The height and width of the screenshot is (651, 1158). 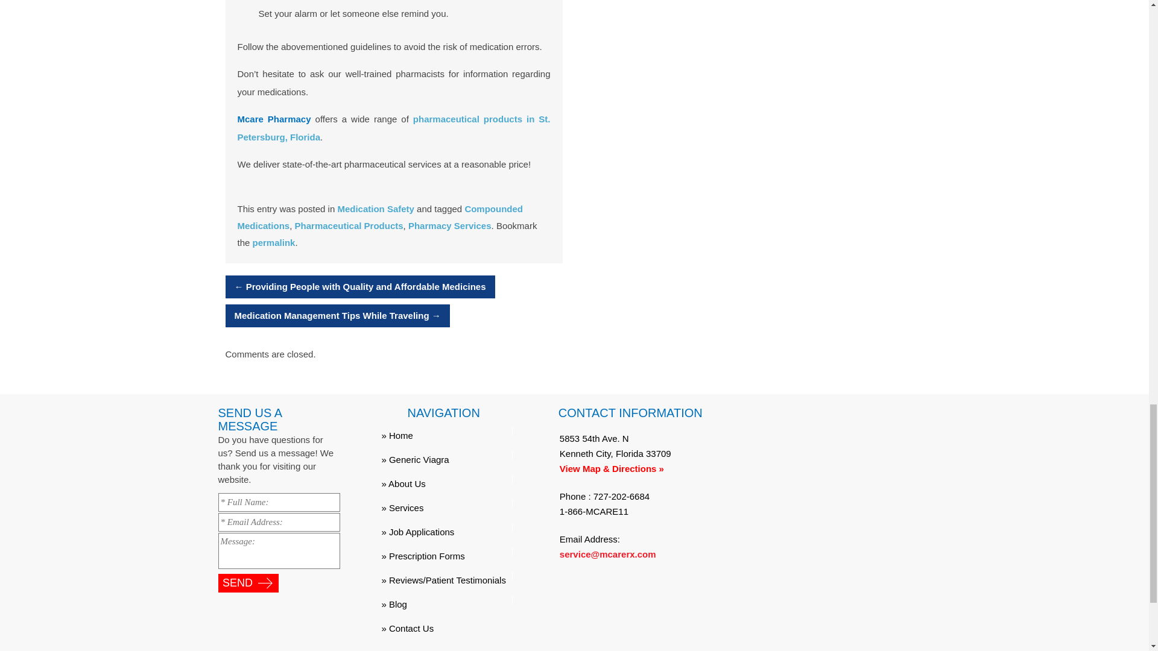 I want to click on Compounded Medications, so click(x=380, y=217).